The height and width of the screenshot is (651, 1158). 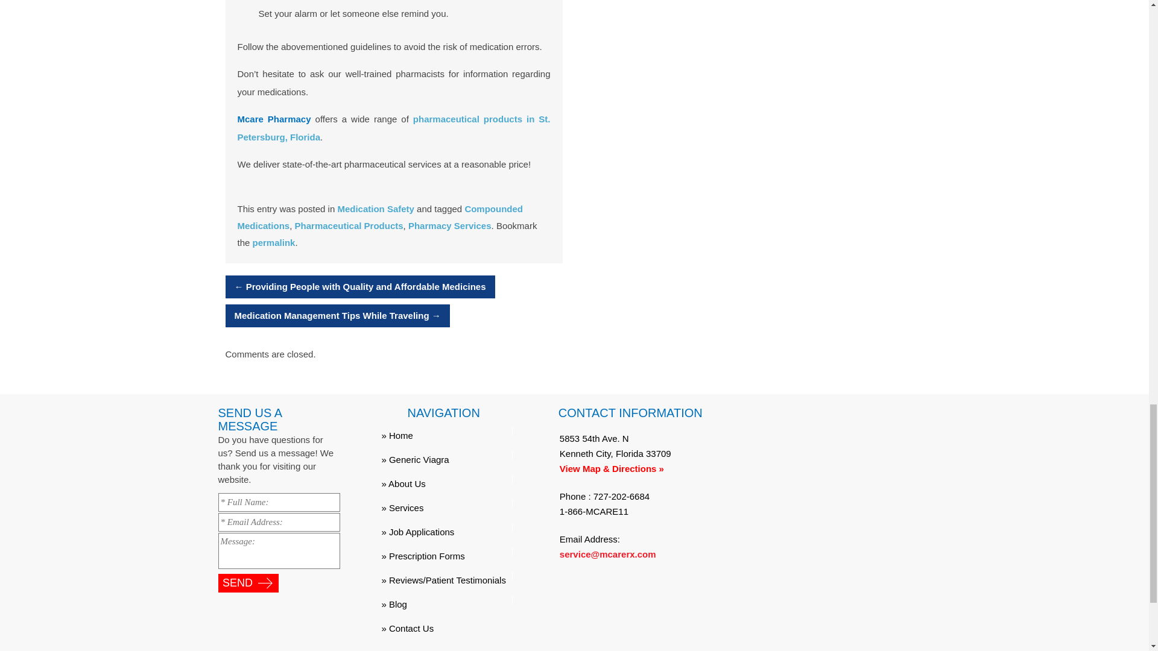 I want to click on Compounded Medications, so click(x=380, y=217).